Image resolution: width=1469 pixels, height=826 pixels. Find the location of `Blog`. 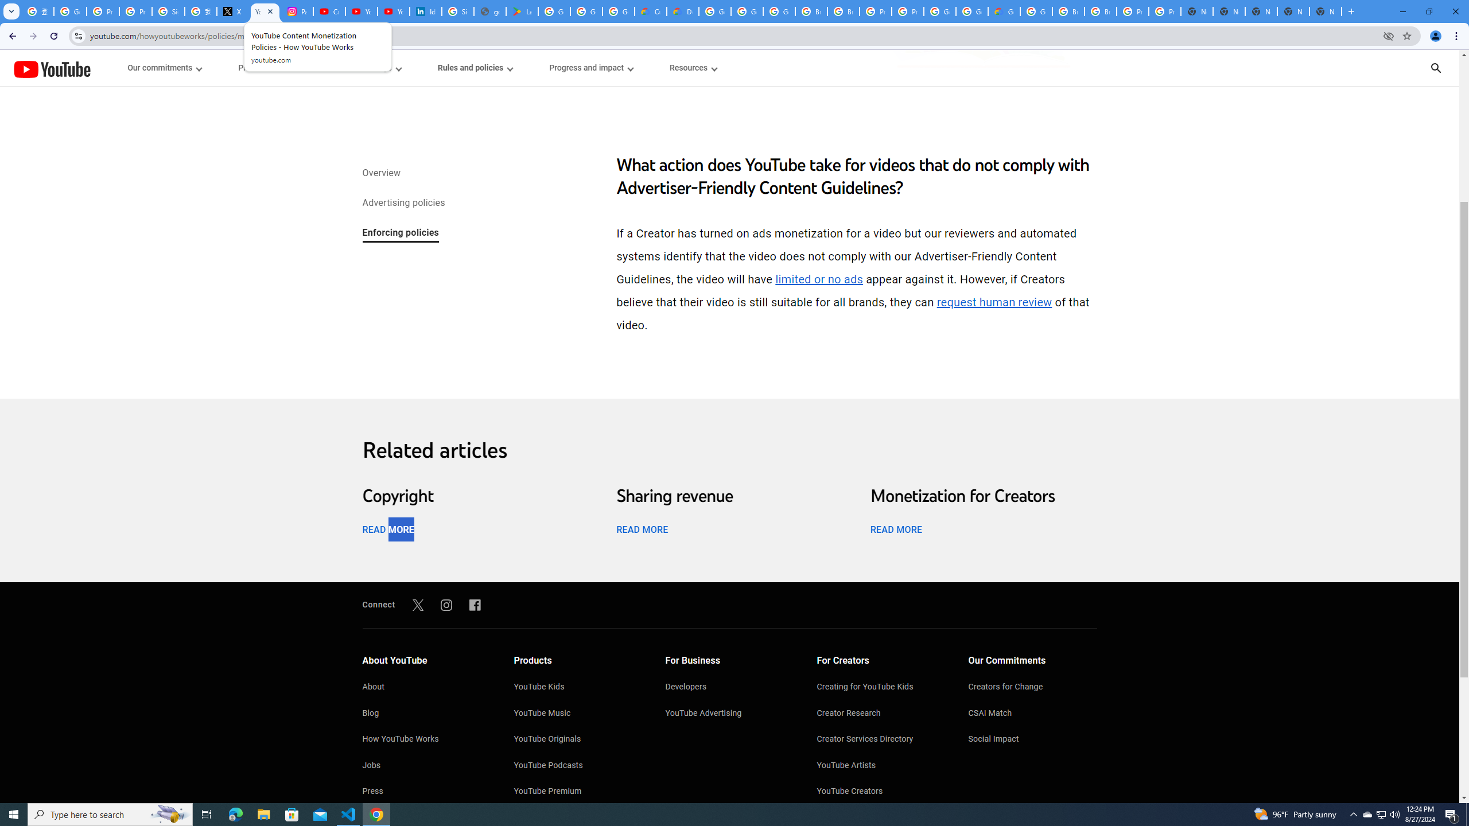

Blog is located at coordinates (426, 714).